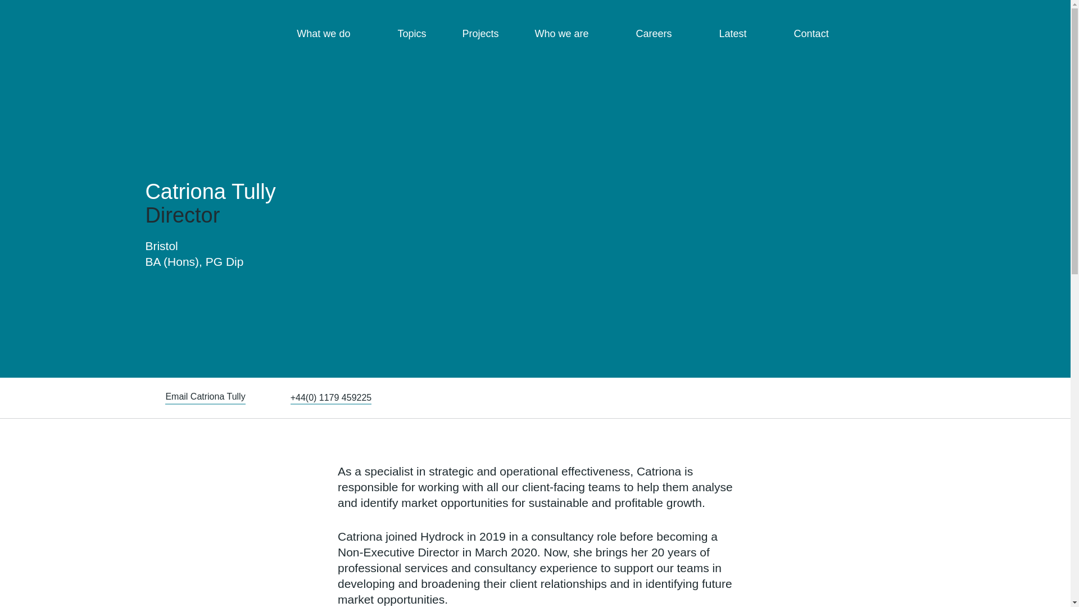 The height and width of the screenshot is (607, 1079). I want to click on Topics, so click(411, 34).